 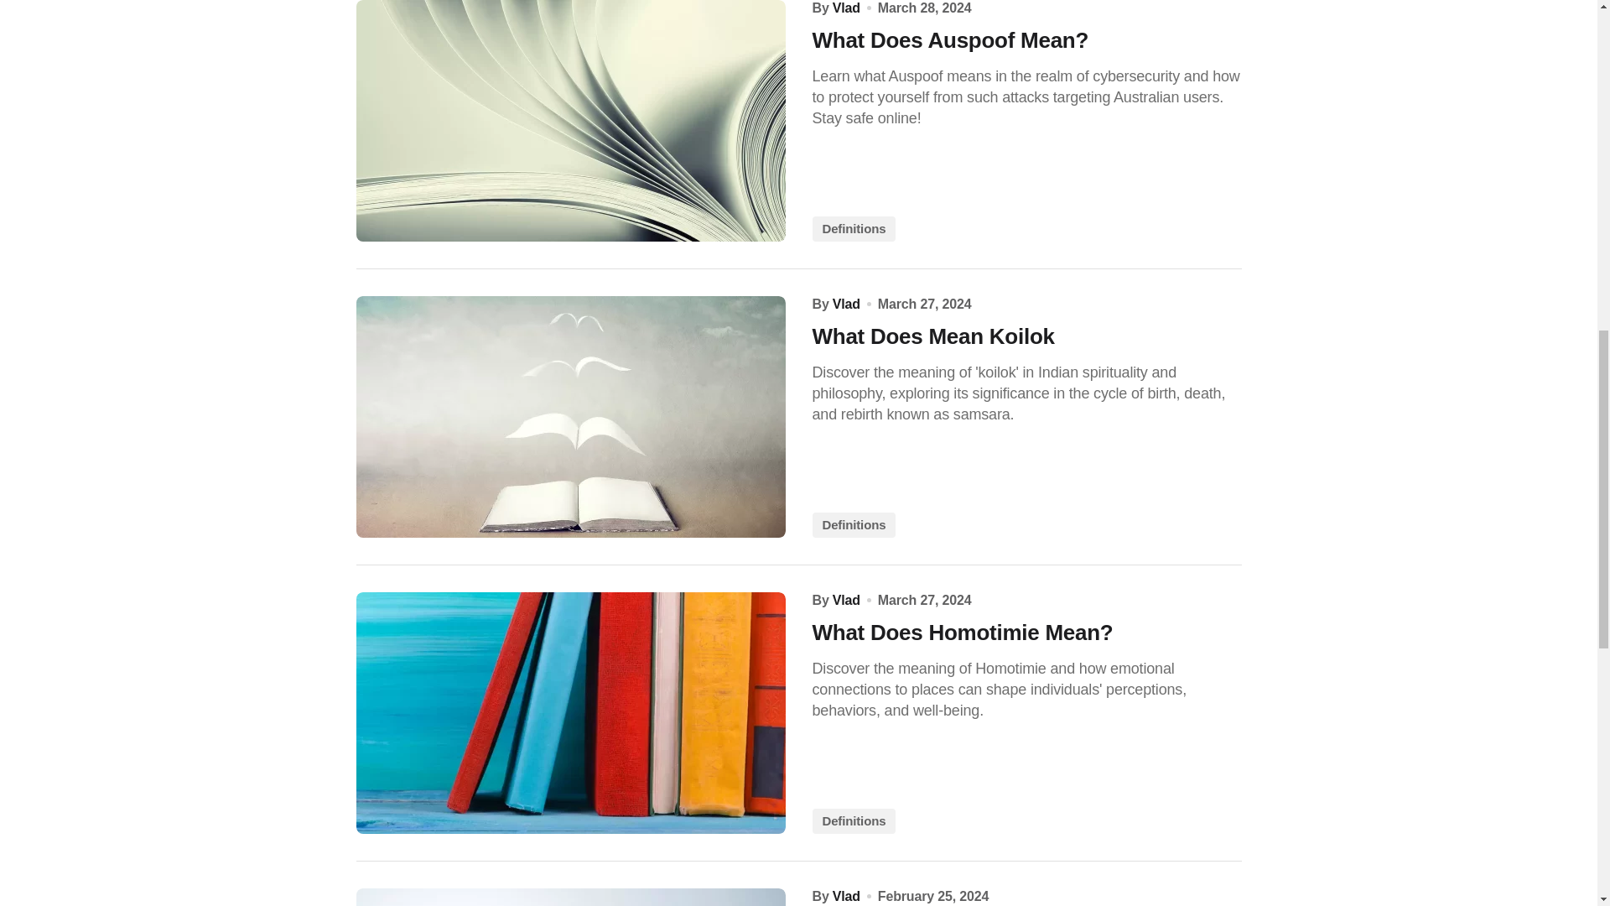 What do you see at coordinates (845, 896) in the screenshot?
I see `Vlad` at bounding box center [845, 896].